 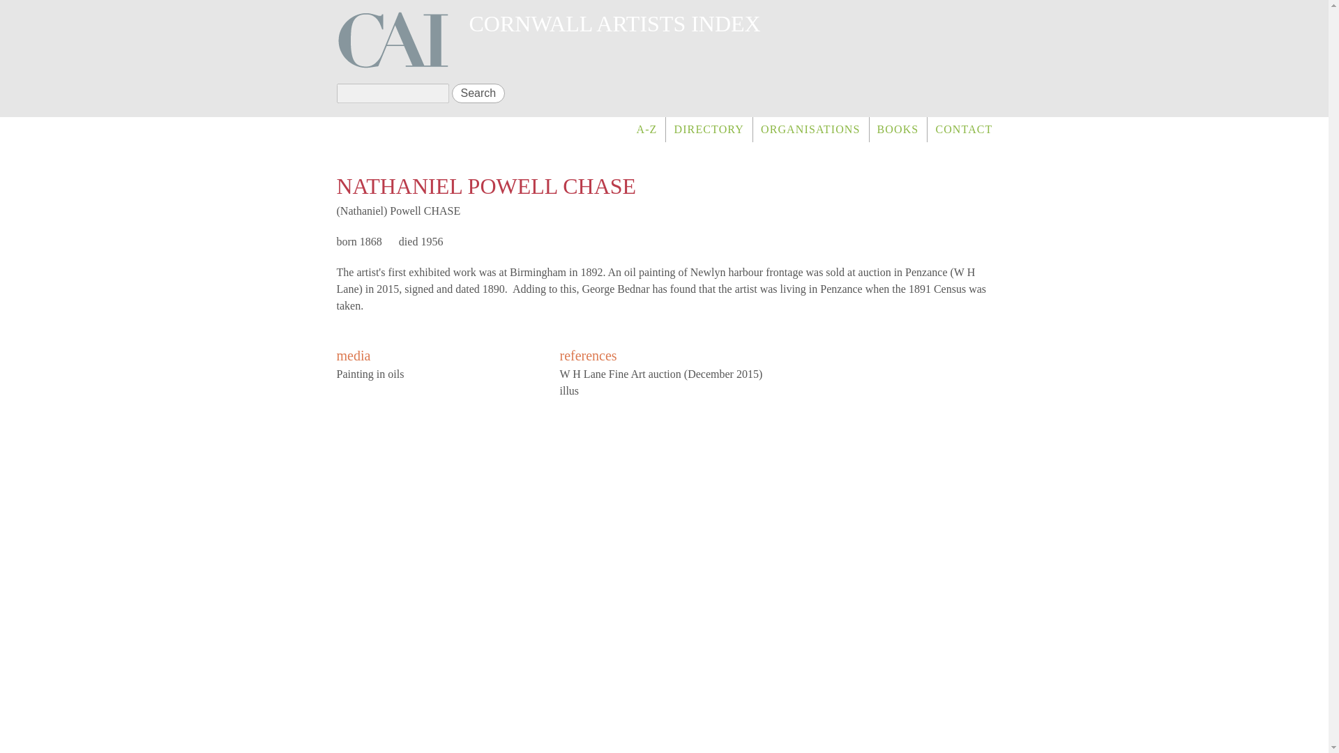 I want to click on A-Z, so click(x=646, y=130).